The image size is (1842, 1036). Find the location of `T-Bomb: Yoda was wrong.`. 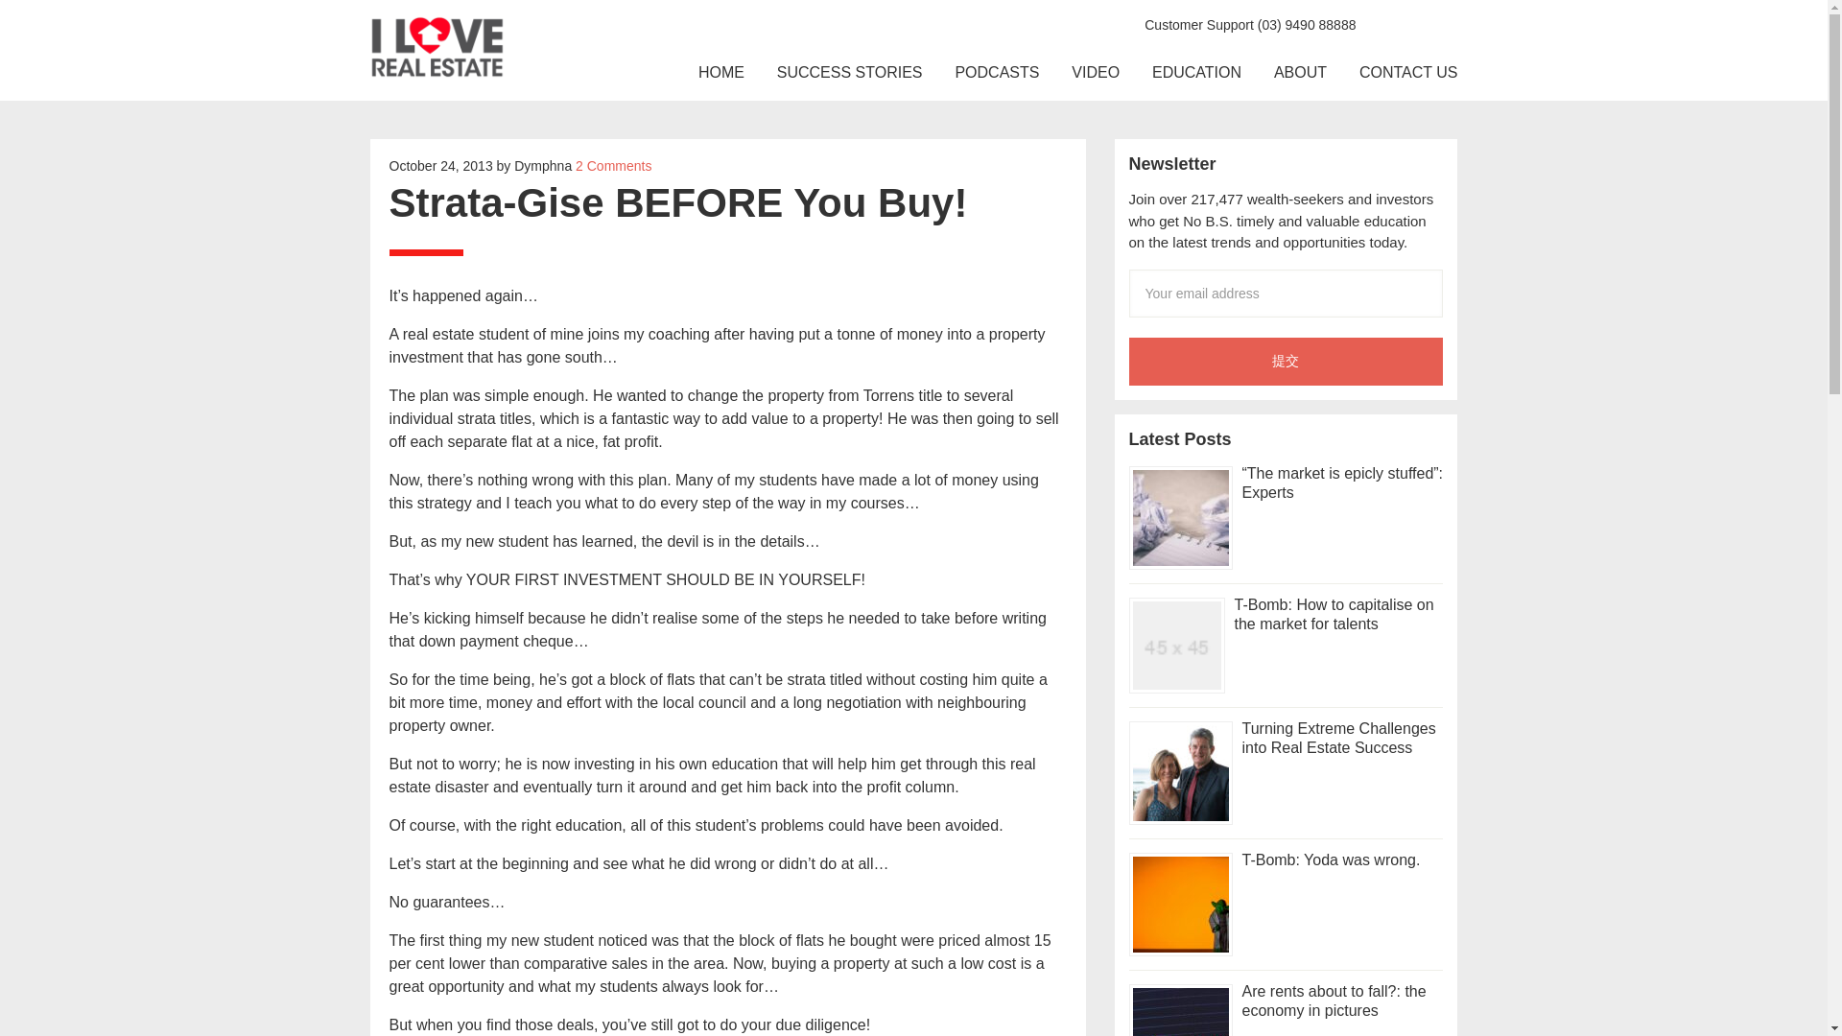

T-Bomb: Yoda was wrong. is located at coordinates (1331, 859).